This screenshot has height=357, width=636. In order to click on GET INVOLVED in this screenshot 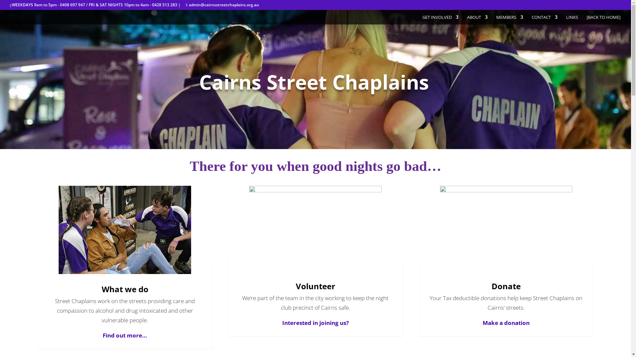, I will do `click(441, 20)`.